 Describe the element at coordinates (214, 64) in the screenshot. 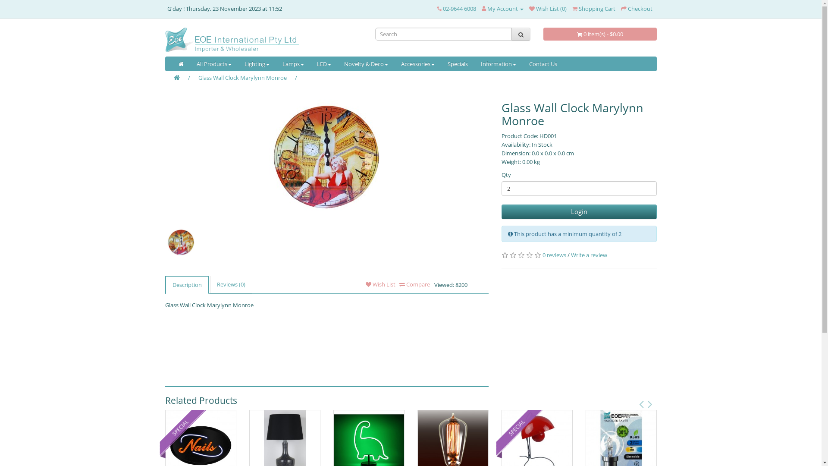

I see `All Products` at that location.